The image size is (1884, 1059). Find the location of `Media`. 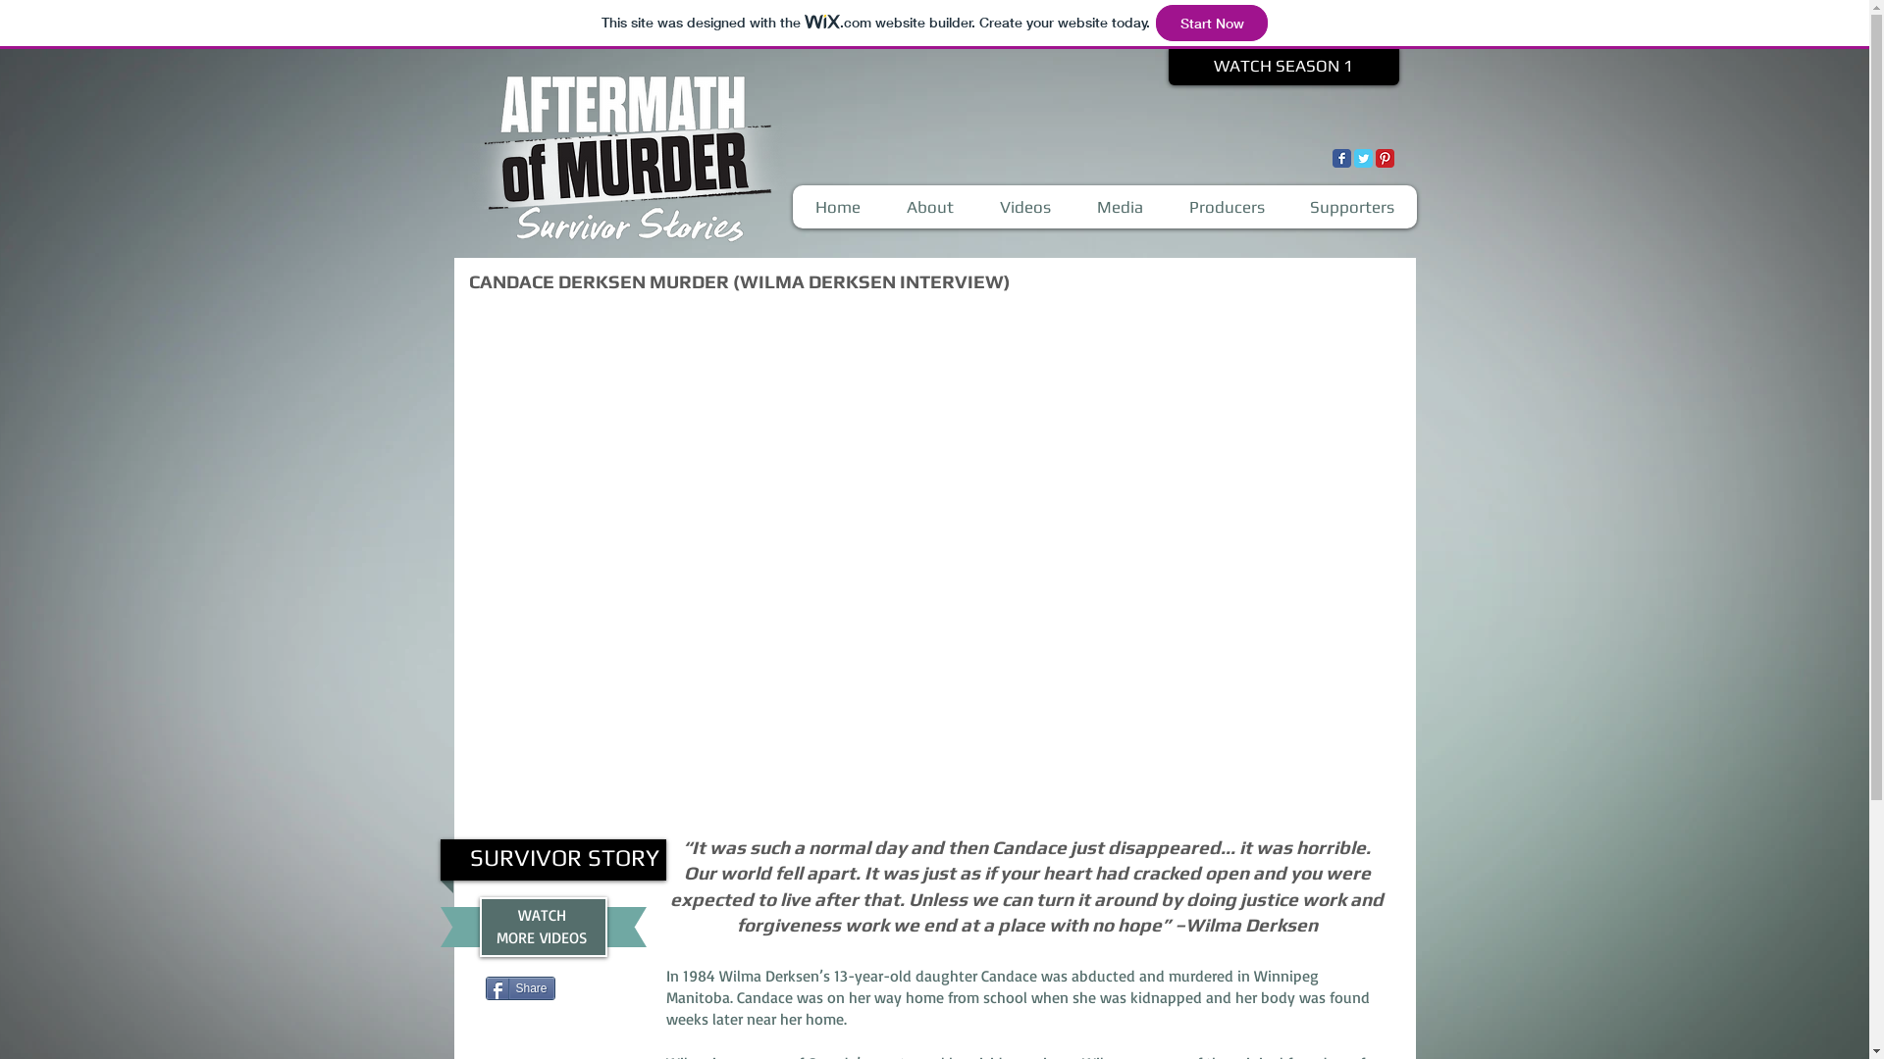

Media is located at coordinates (1120, 207).